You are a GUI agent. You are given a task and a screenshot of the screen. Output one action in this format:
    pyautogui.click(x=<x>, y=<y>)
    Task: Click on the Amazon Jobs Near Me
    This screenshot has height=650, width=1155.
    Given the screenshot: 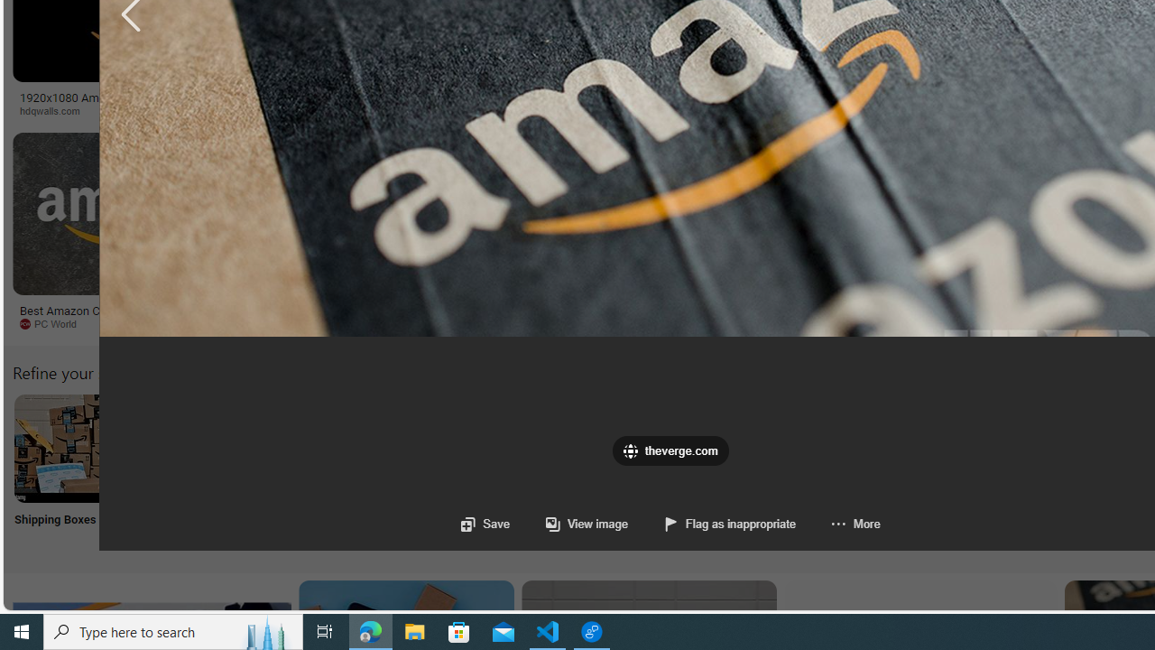 What is the action you would take?
    pyautogui.click(x=545, y=448)
    